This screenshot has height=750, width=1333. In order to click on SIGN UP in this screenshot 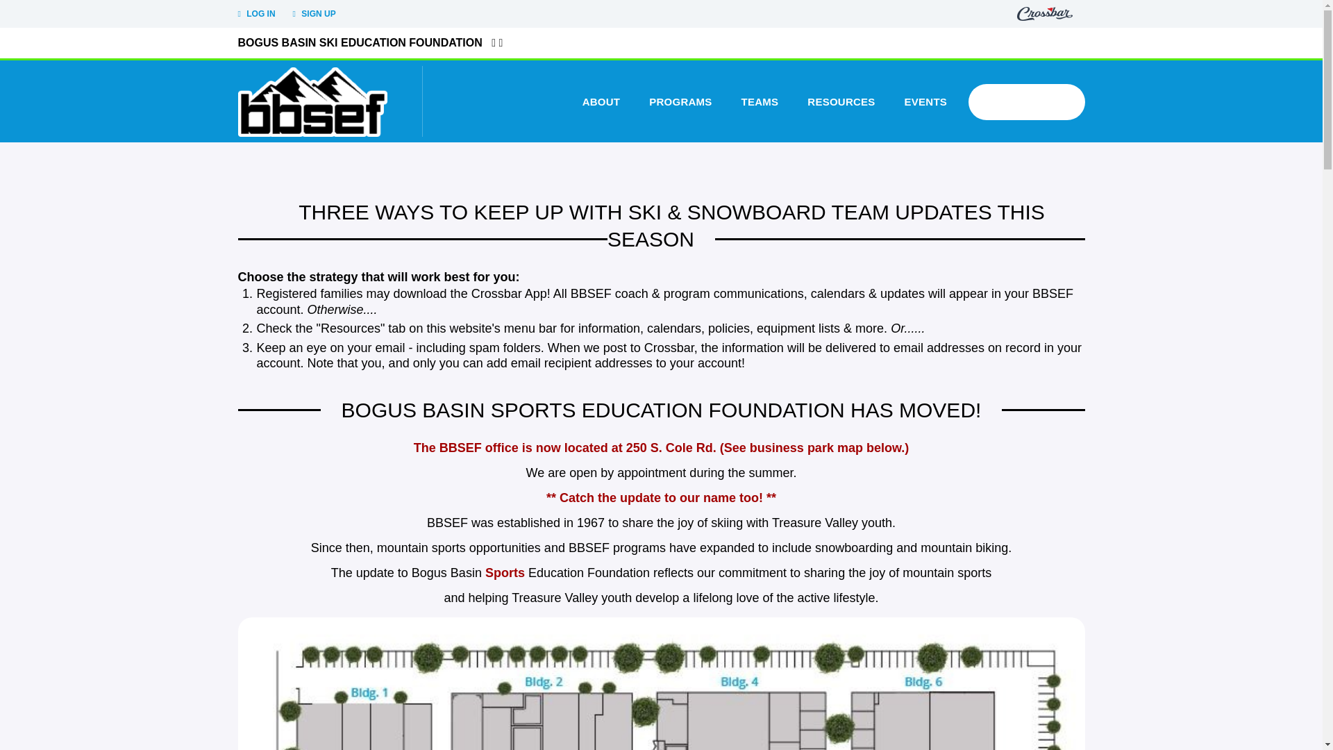, I will do `click(314, 14)`.